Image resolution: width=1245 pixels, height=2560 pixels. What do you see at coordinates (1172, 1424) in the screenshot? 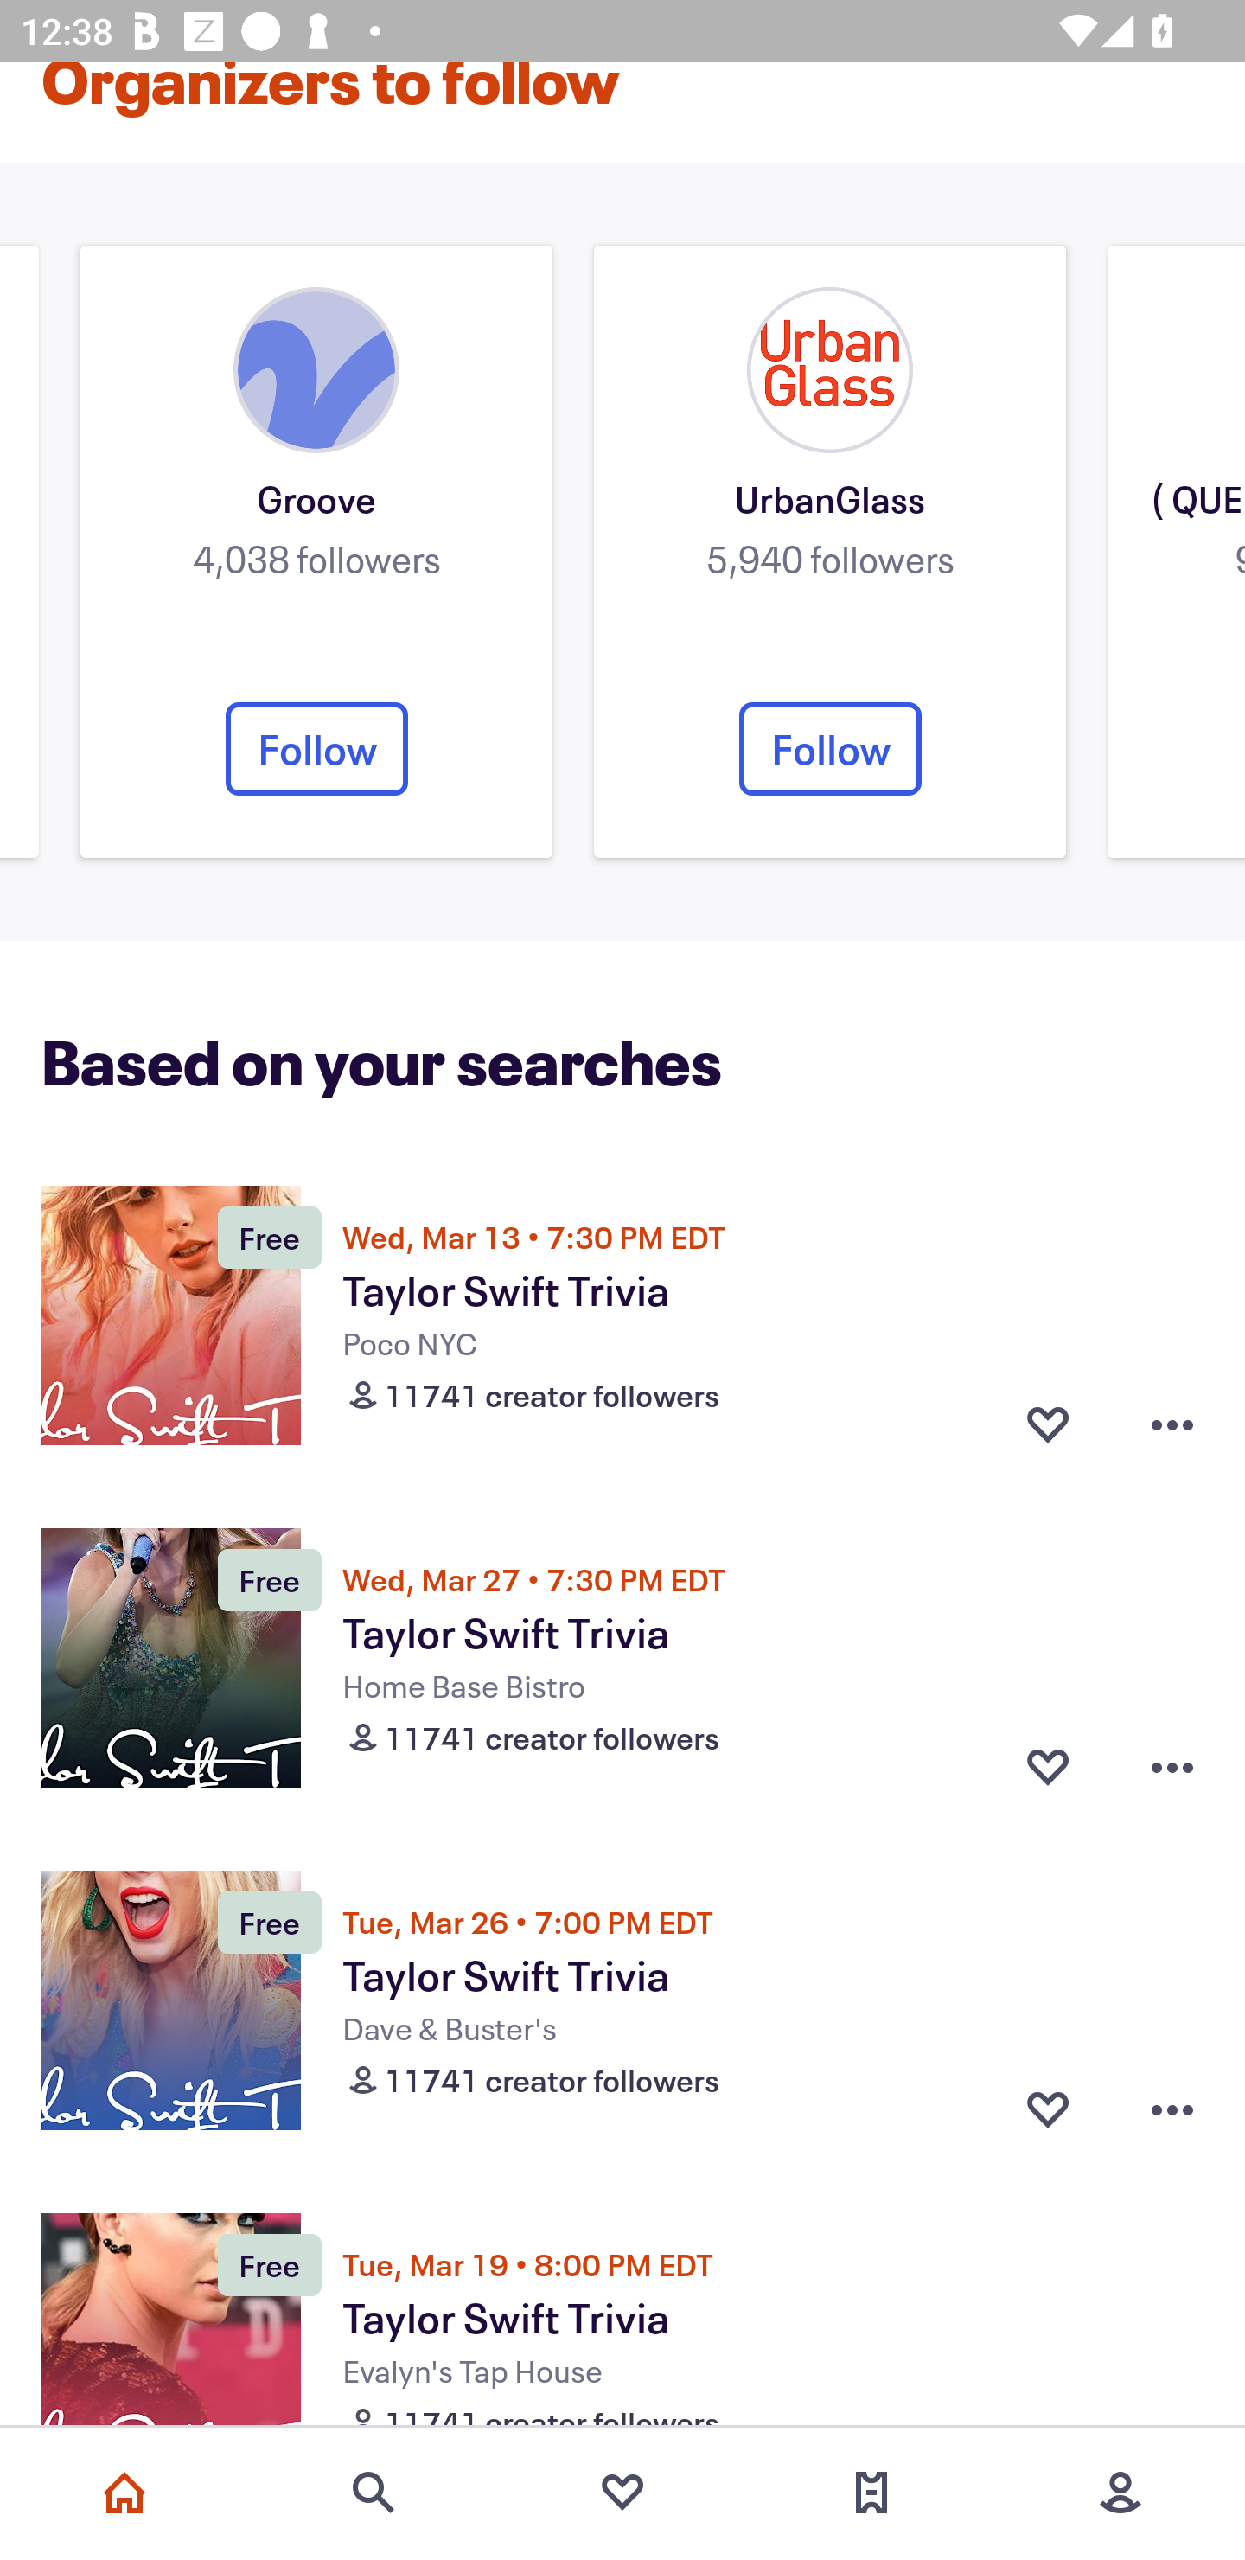
I see `Overflow menu button` at bounding box center [1172, 1424].